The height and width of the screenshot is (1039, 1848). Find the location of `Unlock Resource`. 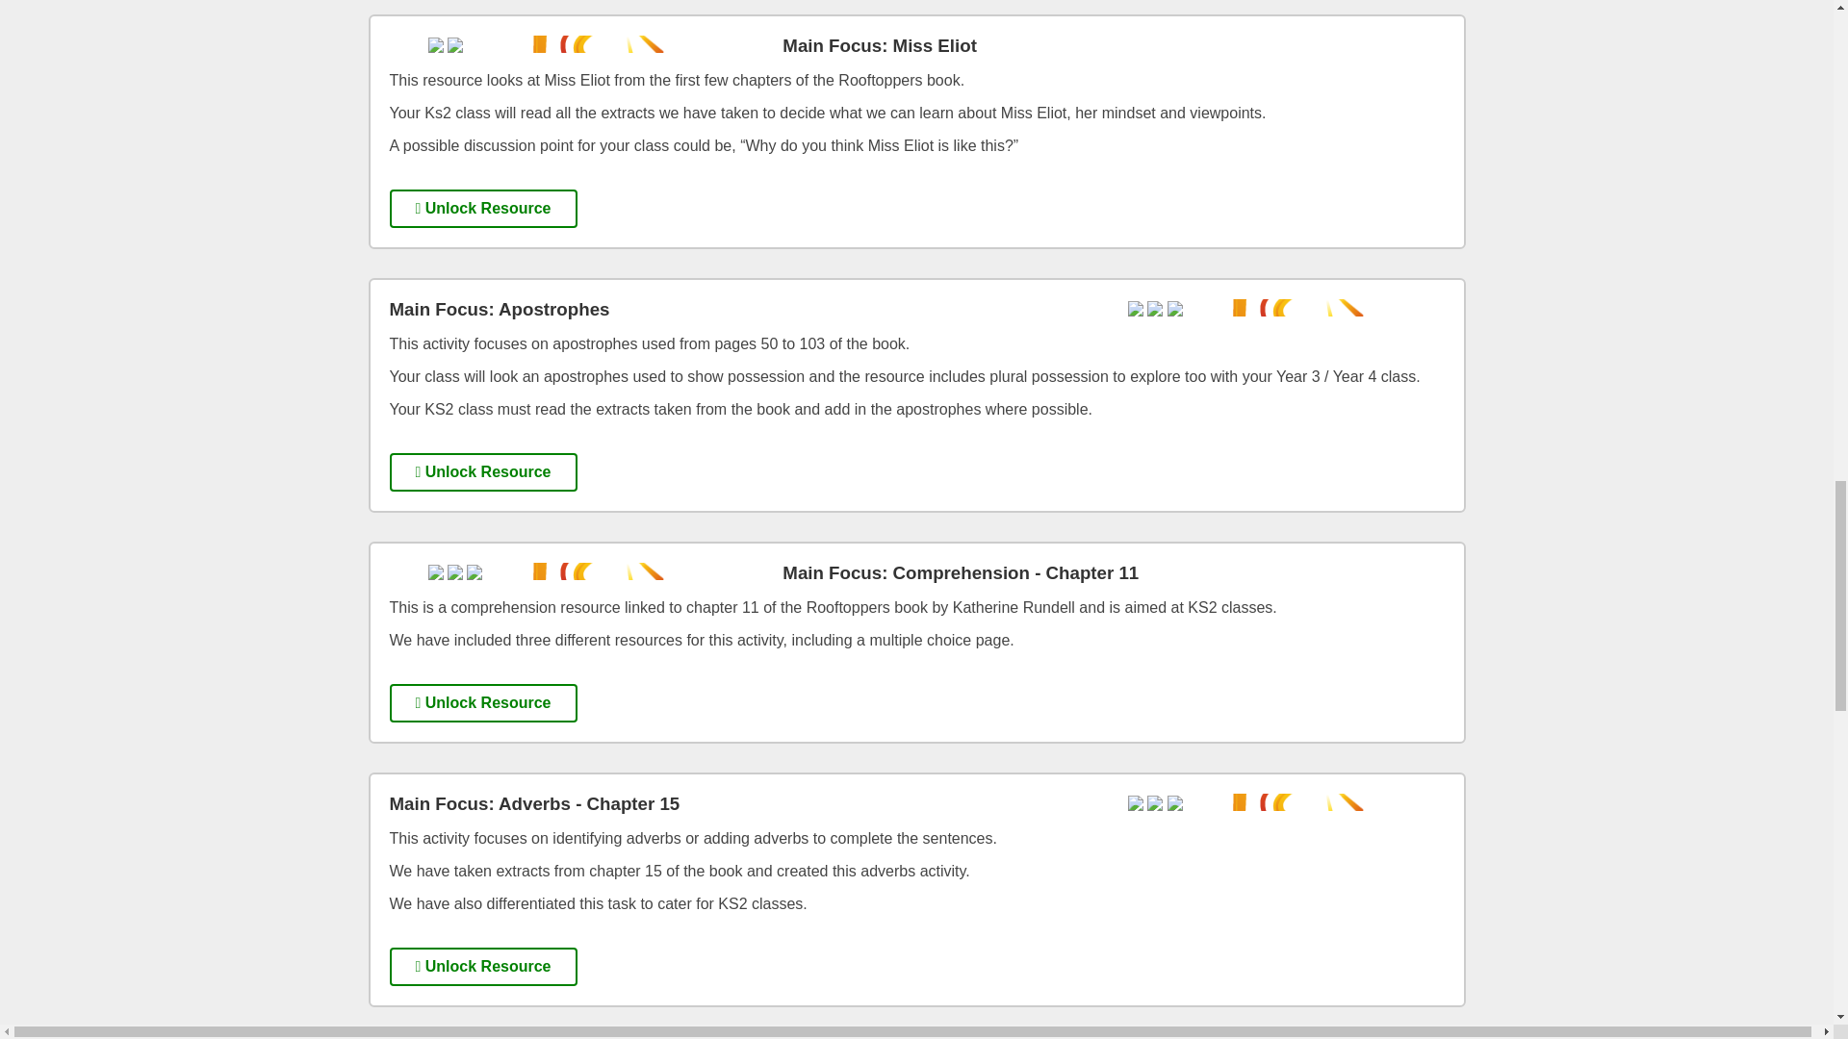

Unlock Resource is located at coordinates (482, 471).